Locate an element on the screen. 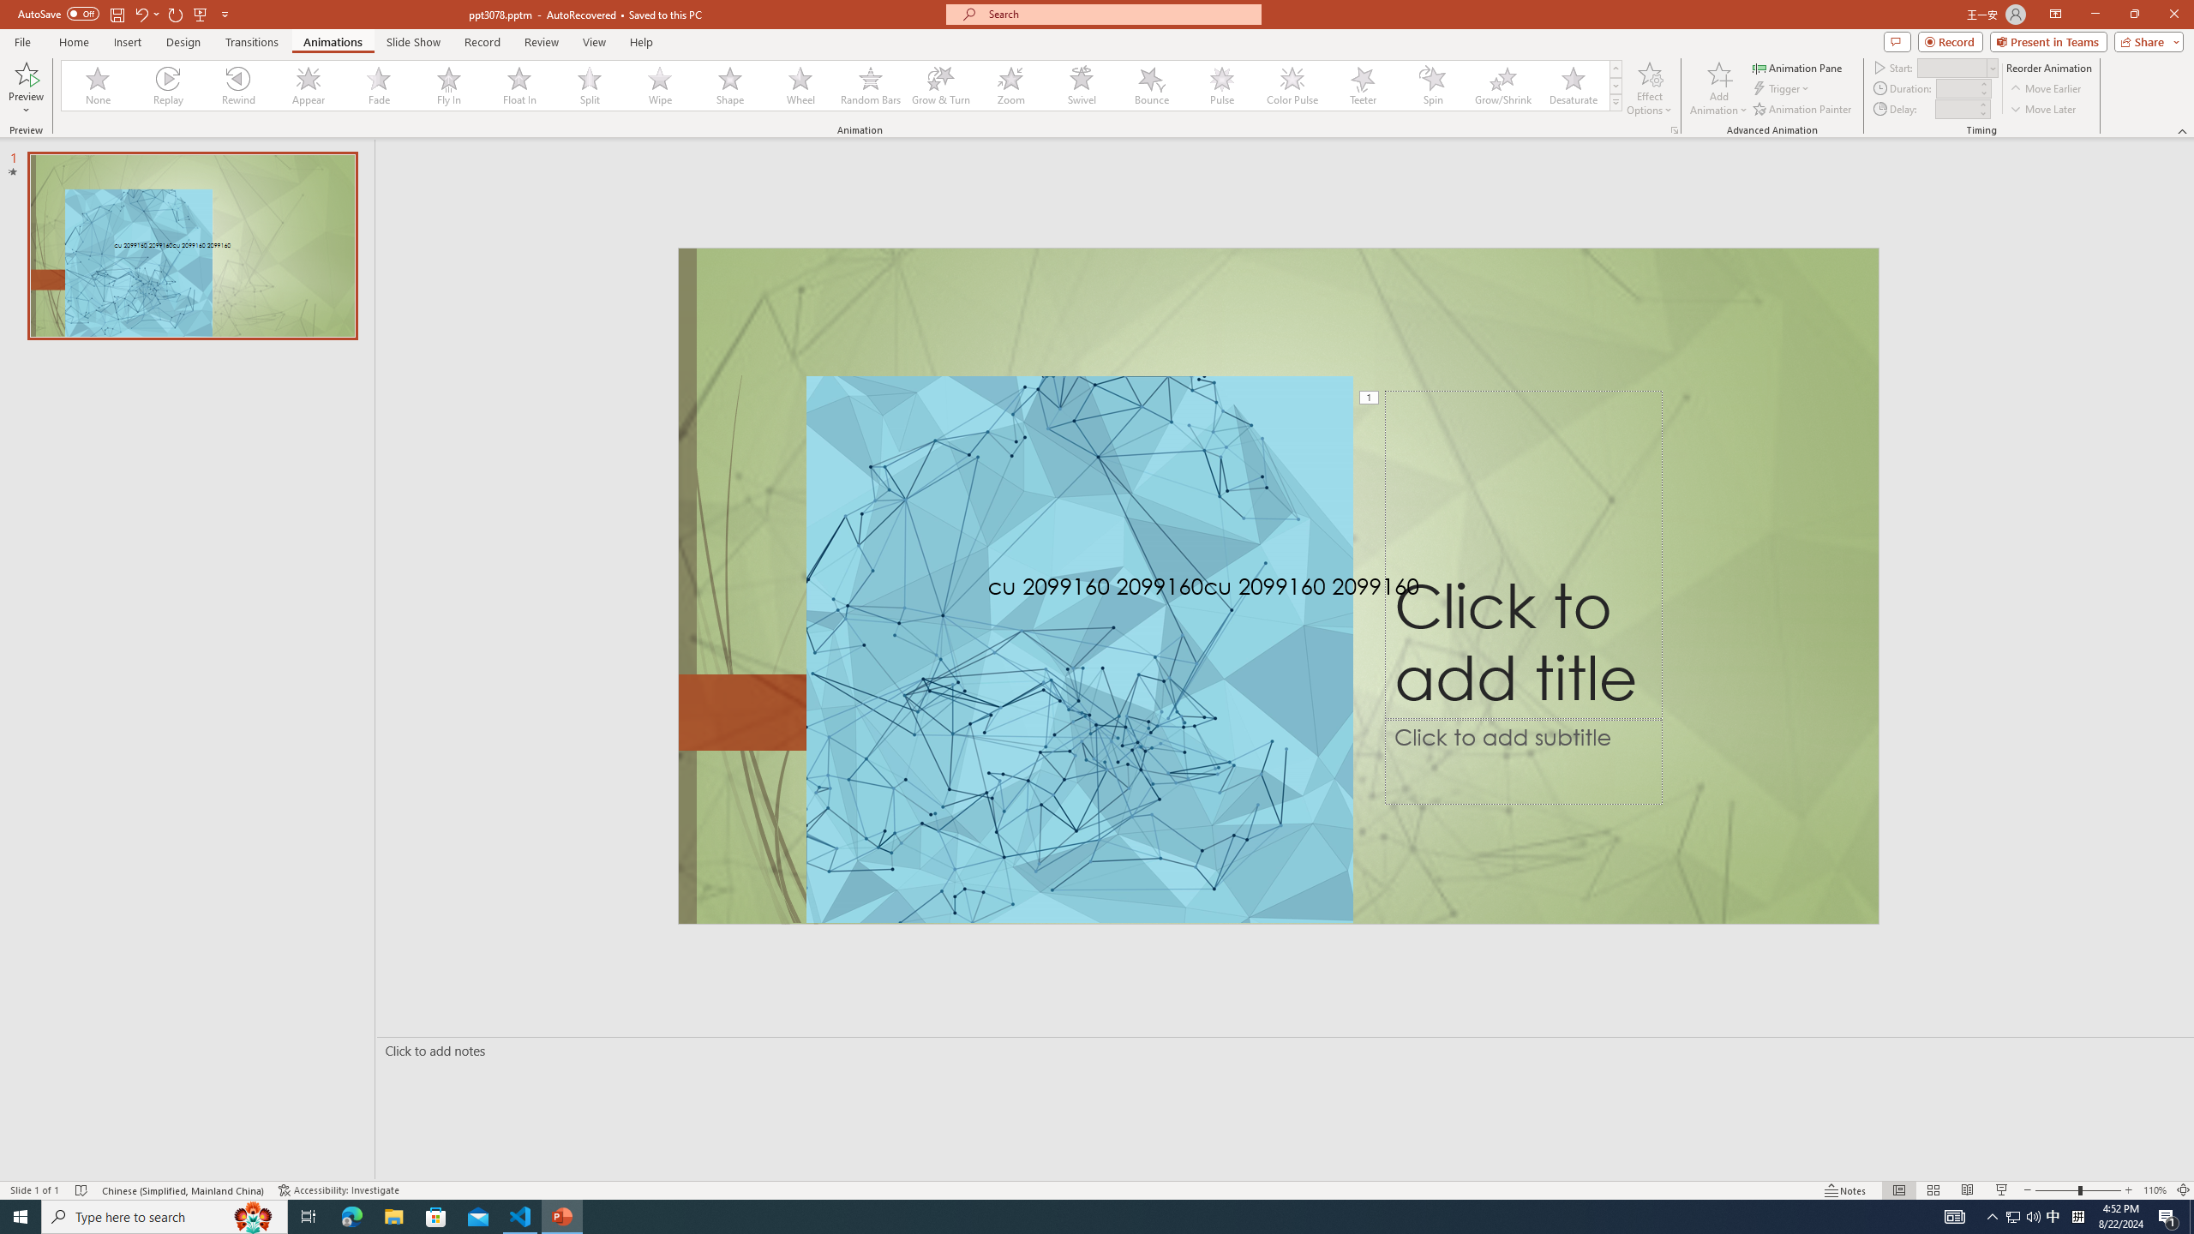 This screenshot has height=1234, width=2194. Spin is located at coordinates (1432, 86).